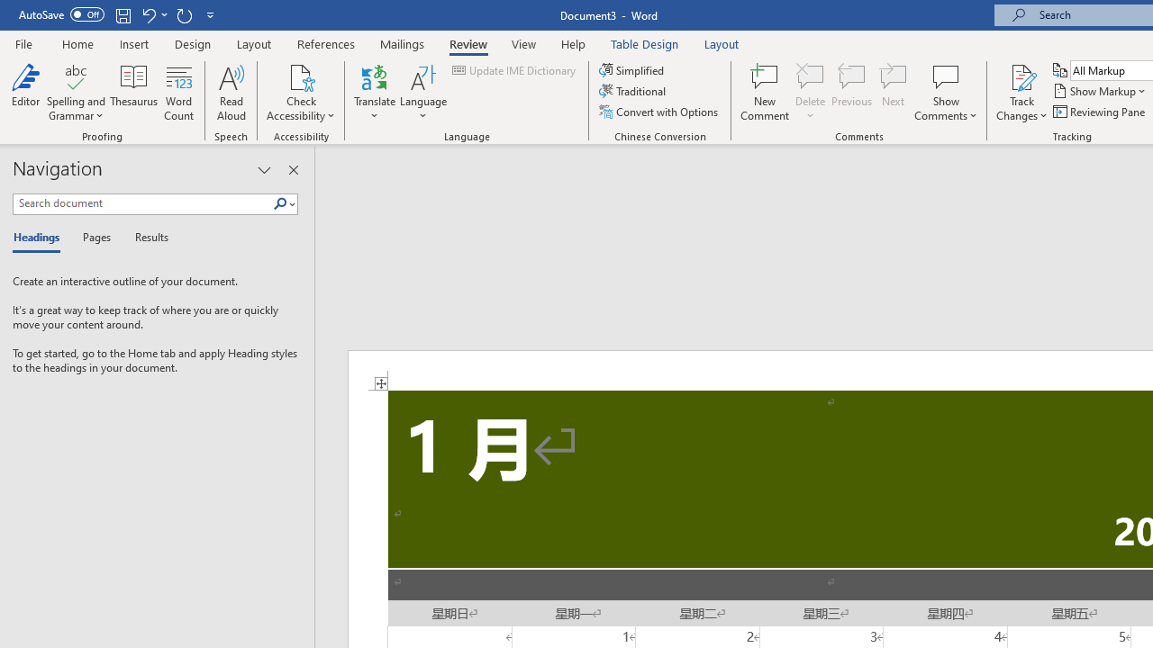  I want to click on Language, so click(423, 92).